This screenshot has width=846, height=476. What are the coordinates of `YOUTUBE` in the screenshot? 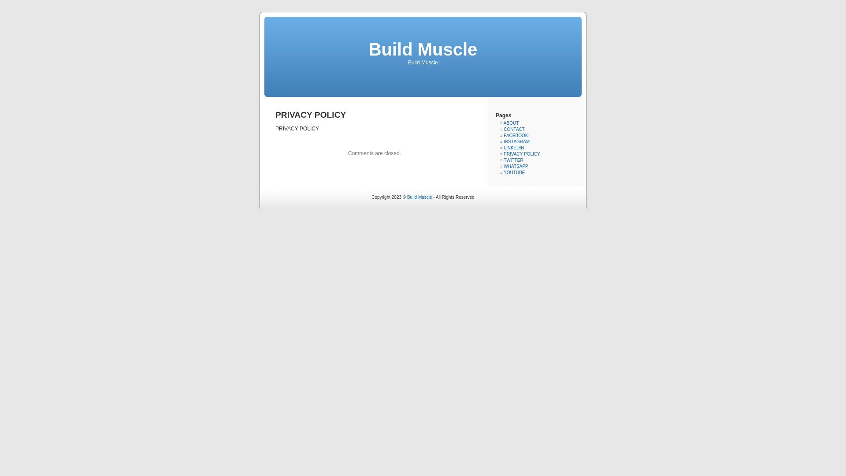 It's located at (514, 173).